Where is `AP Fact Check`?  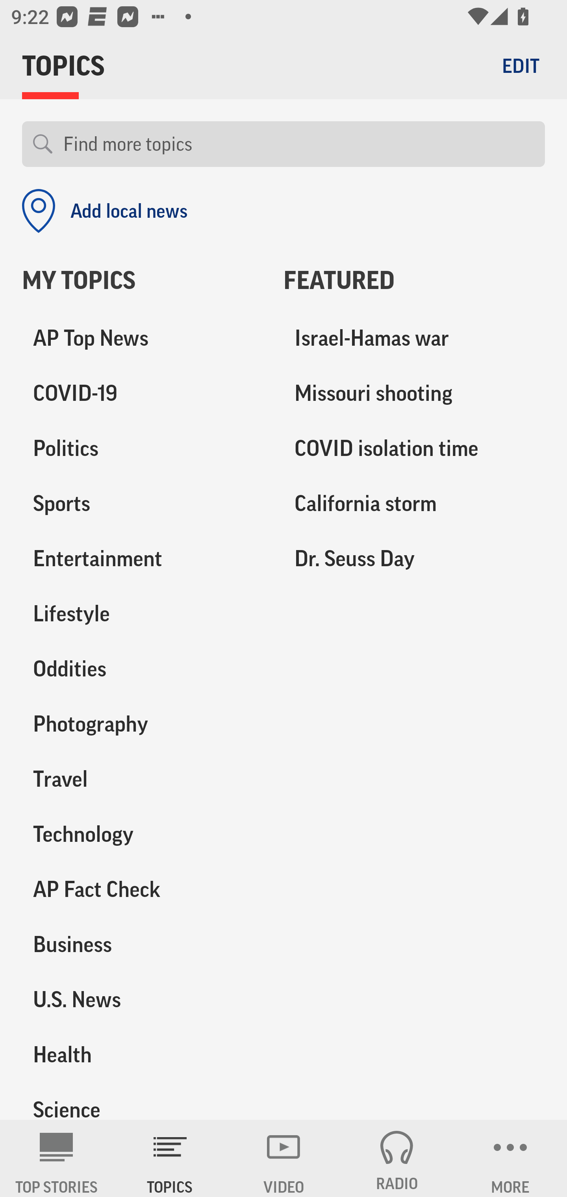 AP Fact Check is located at coordinates (142, 889).